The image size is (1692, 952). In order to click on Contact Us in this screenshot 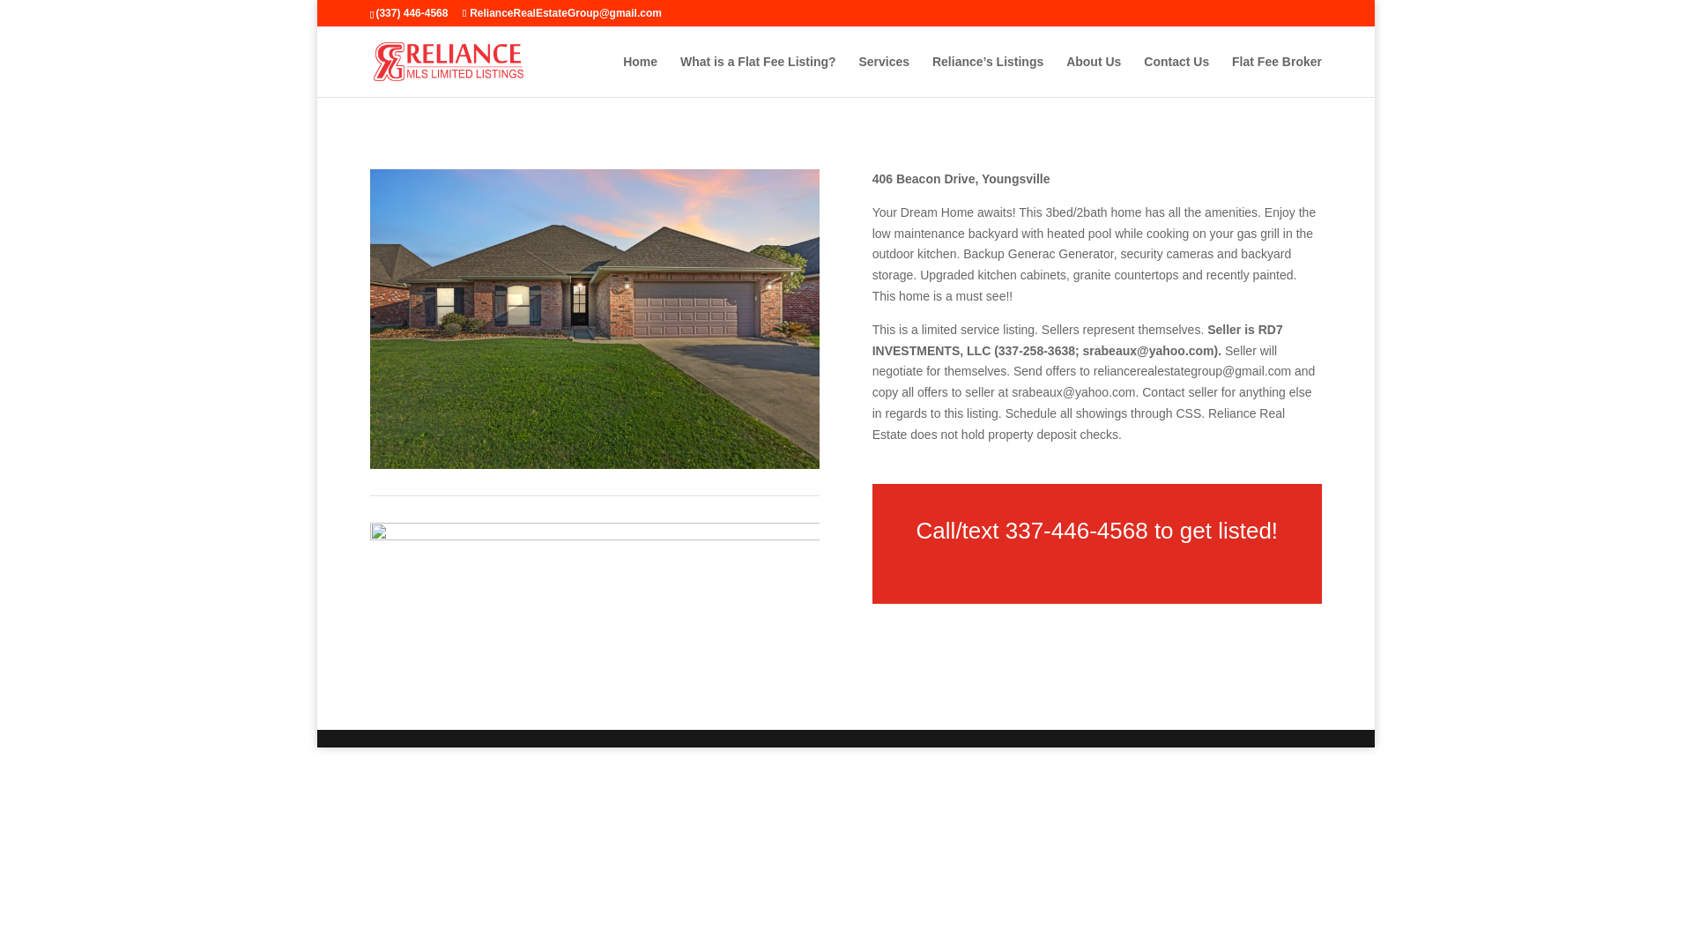, I will do `click(1176, 76)`.